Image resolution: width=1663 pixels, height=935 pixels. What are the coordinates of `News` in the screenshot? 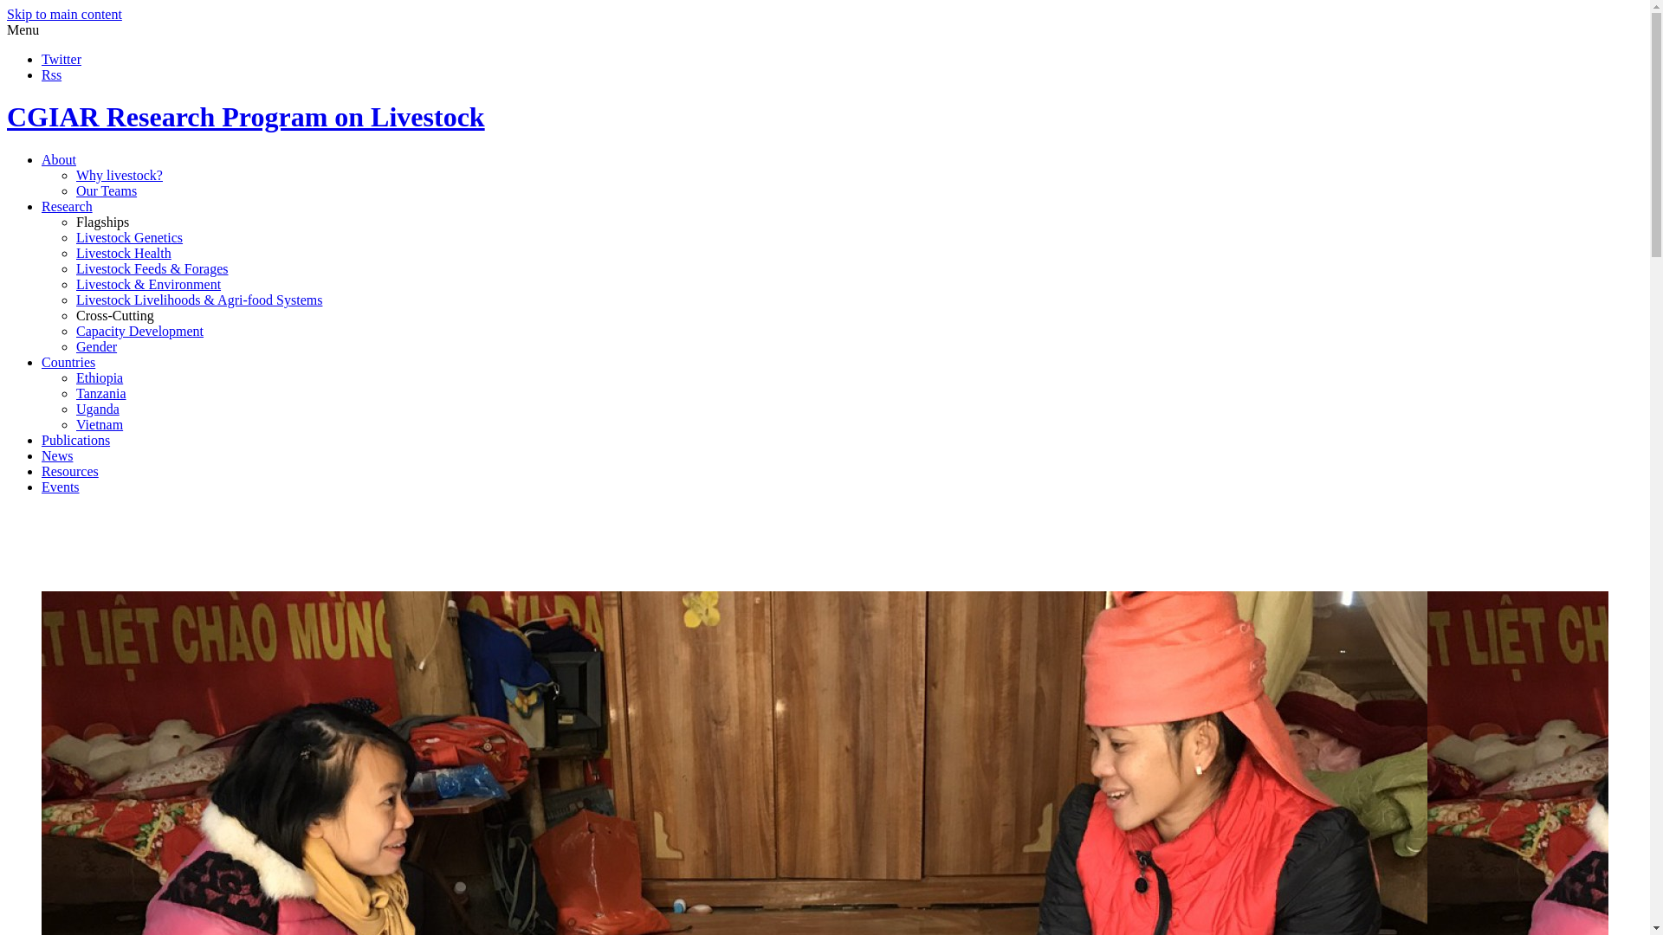 It's located at (57, 455).